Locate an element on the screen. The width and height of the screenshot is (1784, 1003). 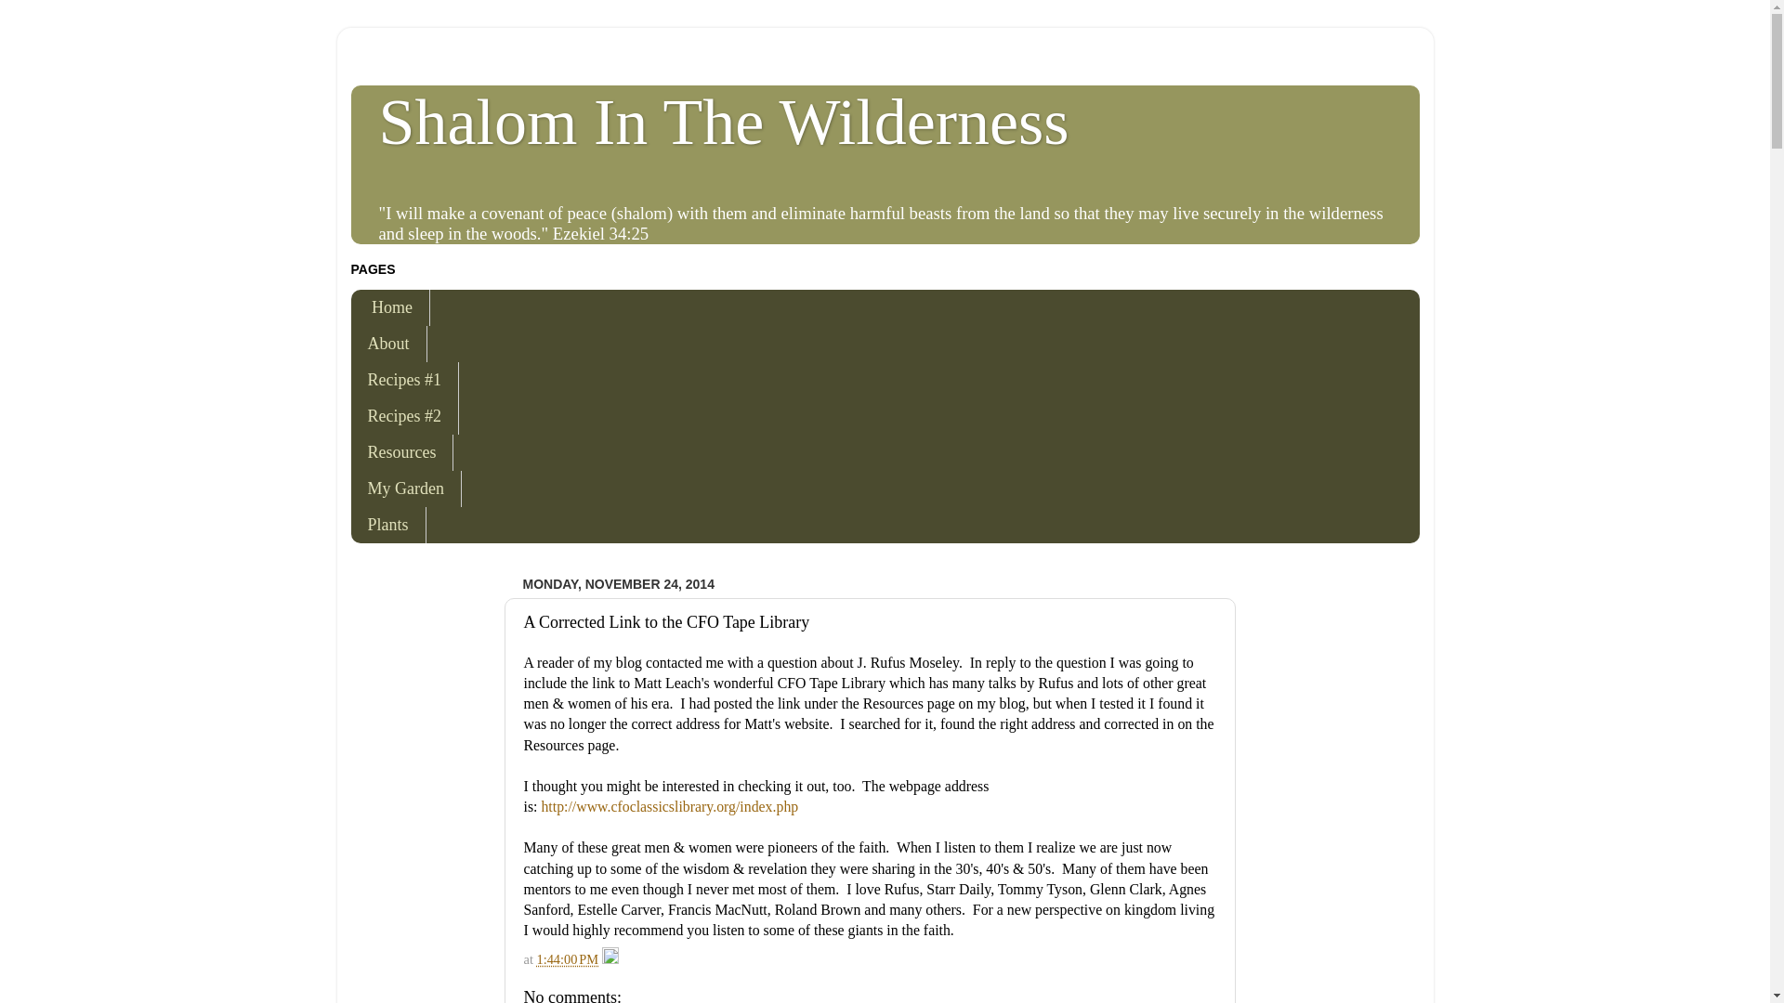
About is located at coordinates (389, 344).